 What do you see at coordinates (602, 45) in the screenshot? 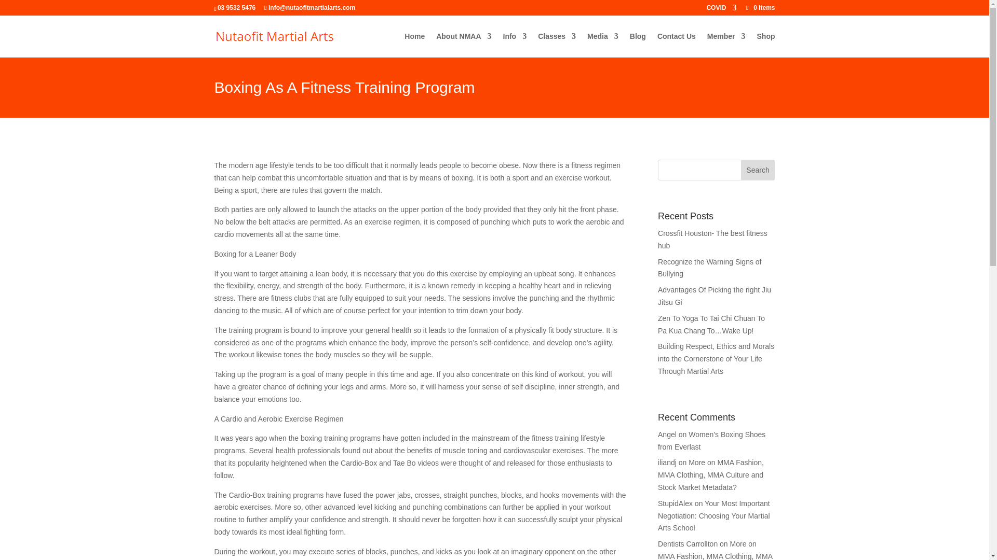
I see `Media` at bounding box center [602, 45].